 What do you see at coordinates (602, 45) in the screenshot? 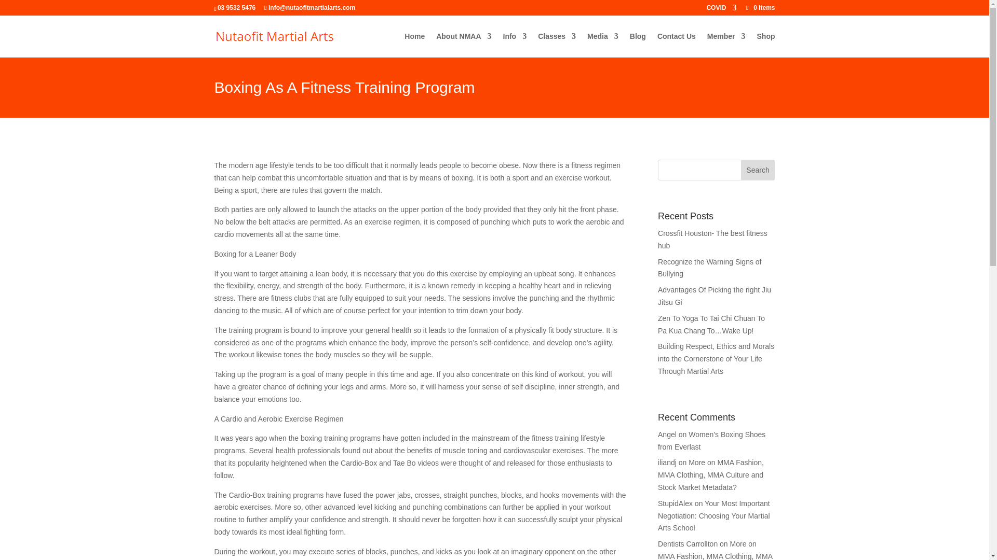
I see `Media` at bounding box center [602, 45].